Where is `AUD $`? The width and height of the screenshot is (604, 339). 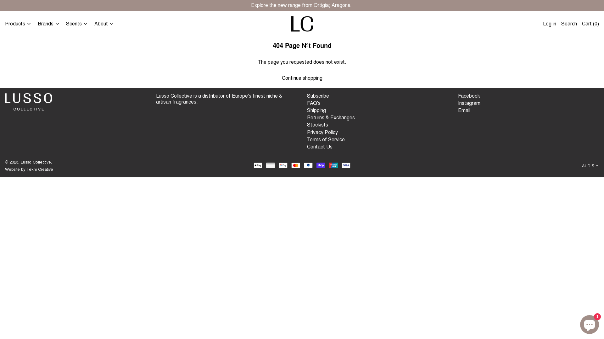 AUD $ is located at coordinates (590, 166).